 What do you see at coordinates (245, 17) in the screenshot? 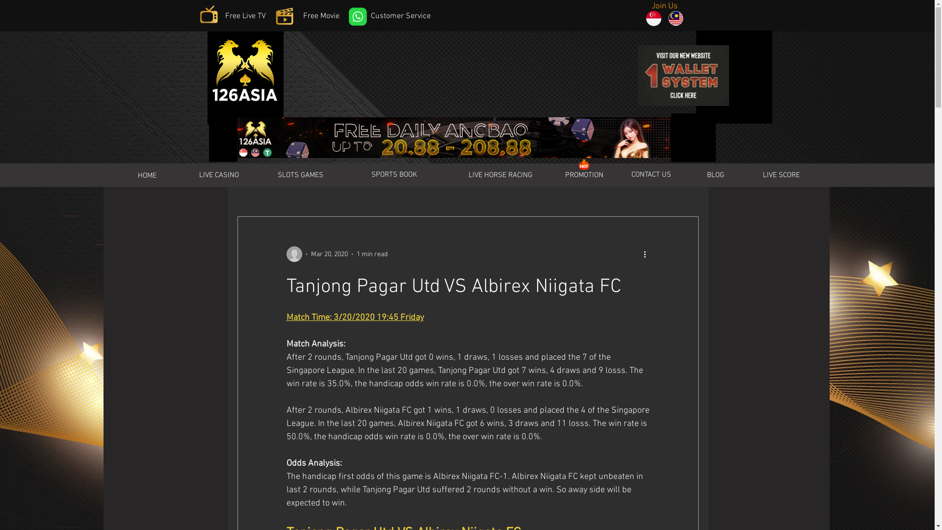
I see `Free Live TV` at bounding box center [245, 17].